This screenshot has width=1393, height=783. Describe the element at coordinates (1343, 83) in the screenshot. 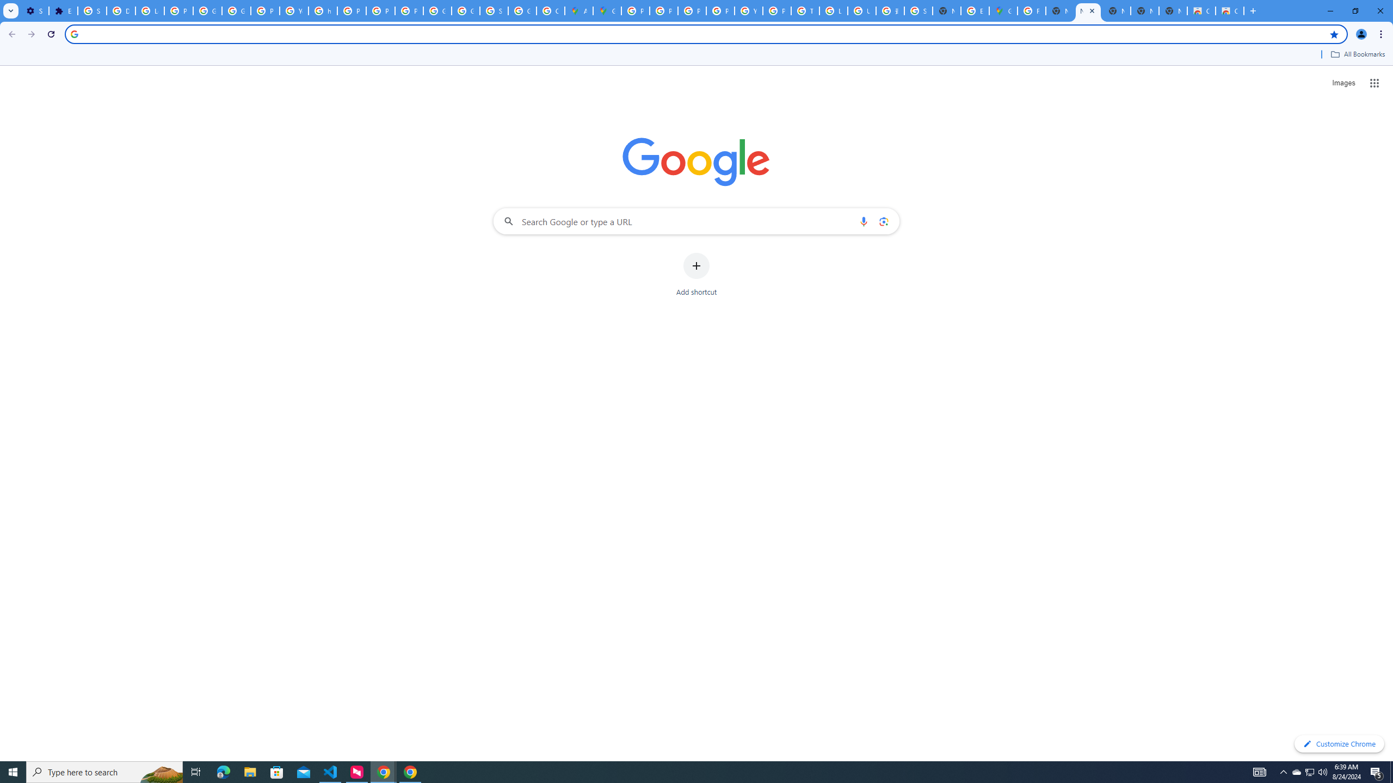

I see `Search for Images ` at that location.